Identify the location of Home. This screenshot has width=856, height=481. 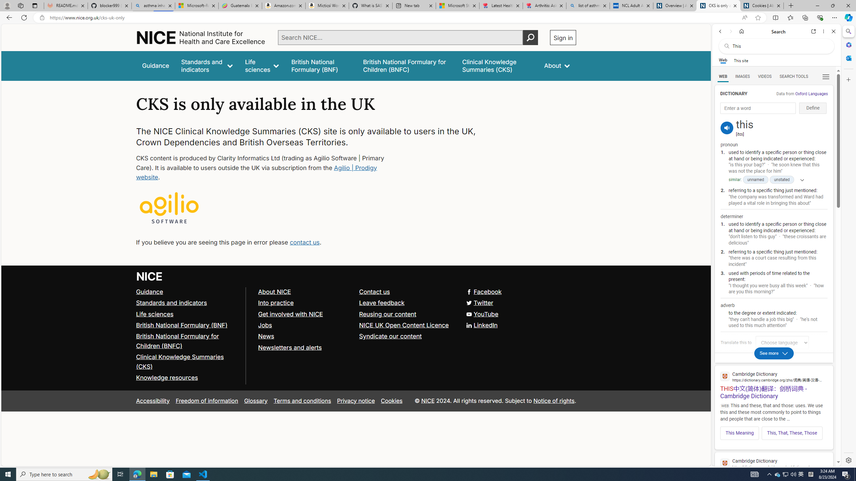
(742, 31).